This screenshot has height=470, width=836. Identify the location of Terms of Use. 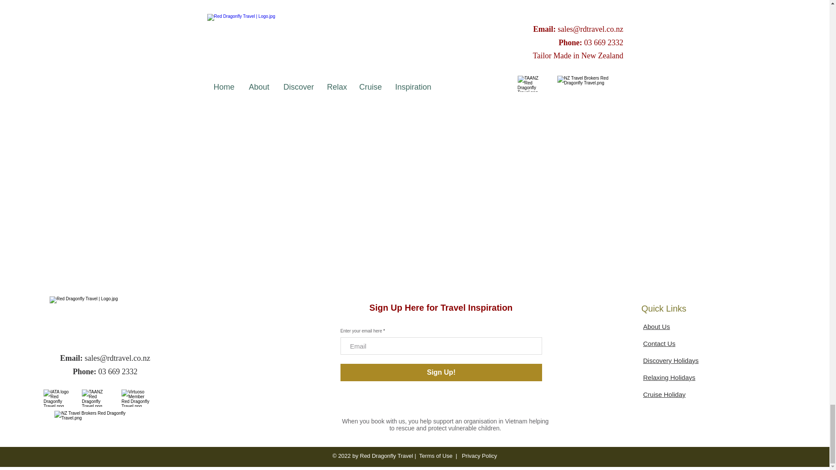
(436, 456).